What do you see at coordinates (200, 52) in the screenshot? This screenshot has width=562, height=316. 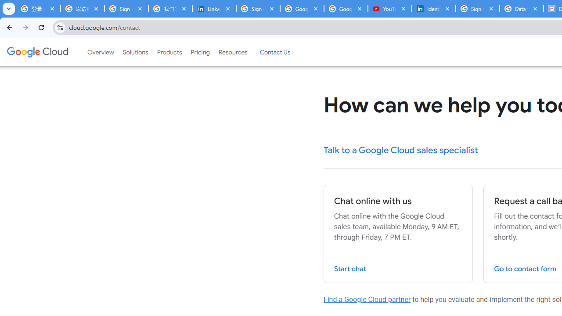 I see `Pricing` at bounding box center [200, 52].